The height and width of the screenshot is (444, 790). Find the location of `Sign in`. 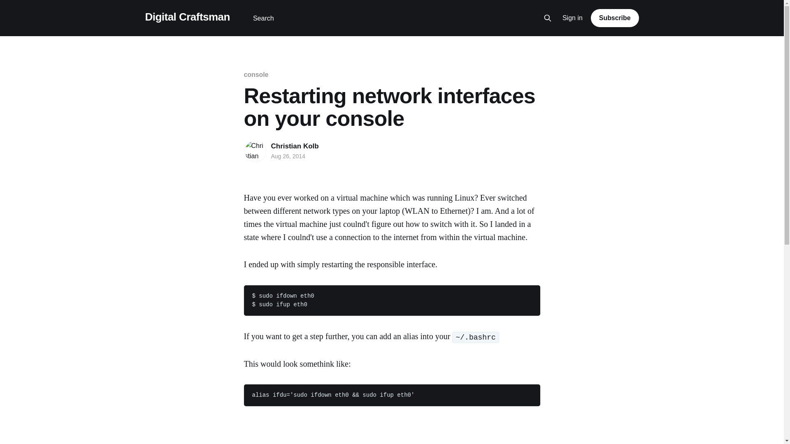

Sign in is located at coordinates (573, 18).